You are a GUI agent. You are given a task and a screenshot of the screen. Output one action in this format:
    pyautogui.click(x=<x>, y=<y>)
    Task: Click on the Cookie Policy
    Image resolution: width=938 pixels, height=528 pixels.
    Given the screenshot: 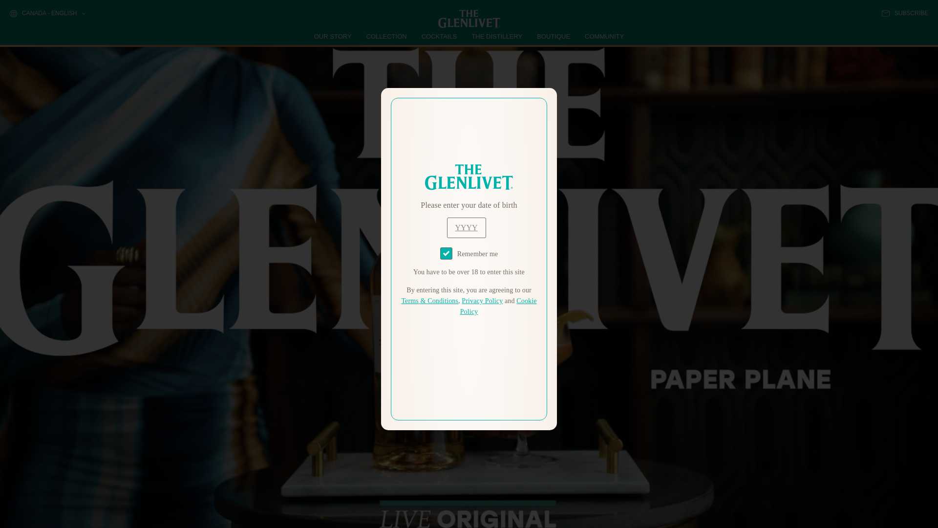 What is the action you would take?
    pyautogui.click(x=498, y=306)
    